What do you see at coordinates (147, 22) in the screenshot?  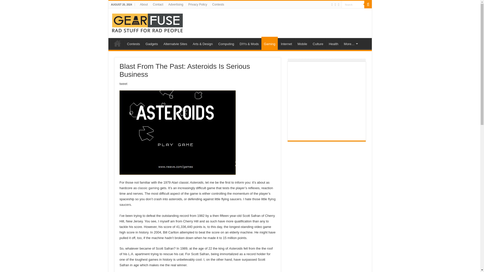 I see `Gearfuse` at bounding box center [147, 22].